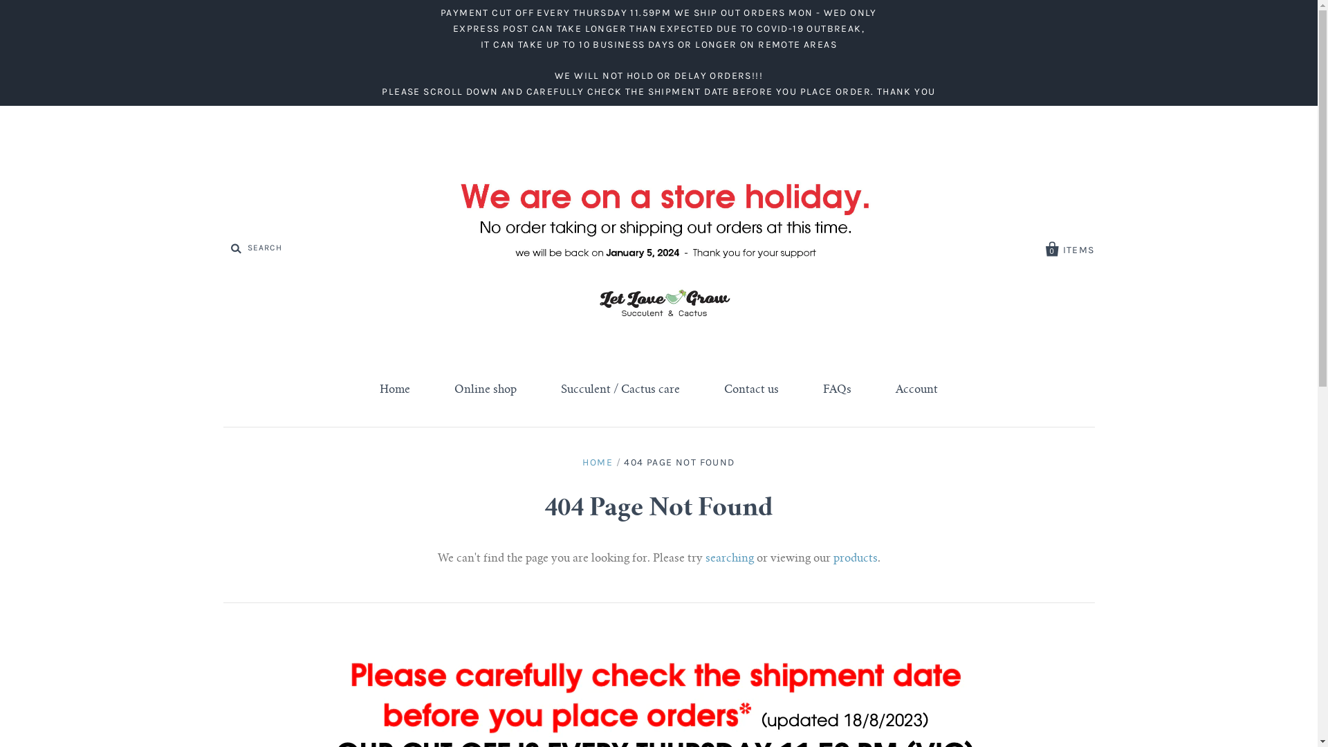  Describe the element at coordinates (855, 559) in the screenshot. I see `products` at that location.